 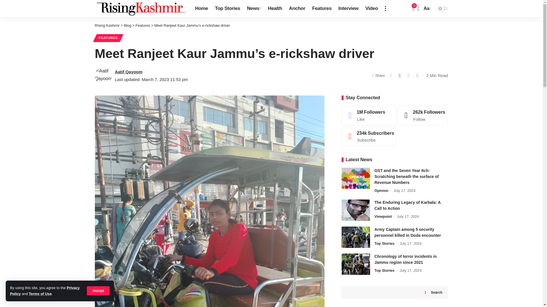 What do you see at coordinates (275, 9) in the screenshot?
I see `Health` at bounding box center [275, 9].